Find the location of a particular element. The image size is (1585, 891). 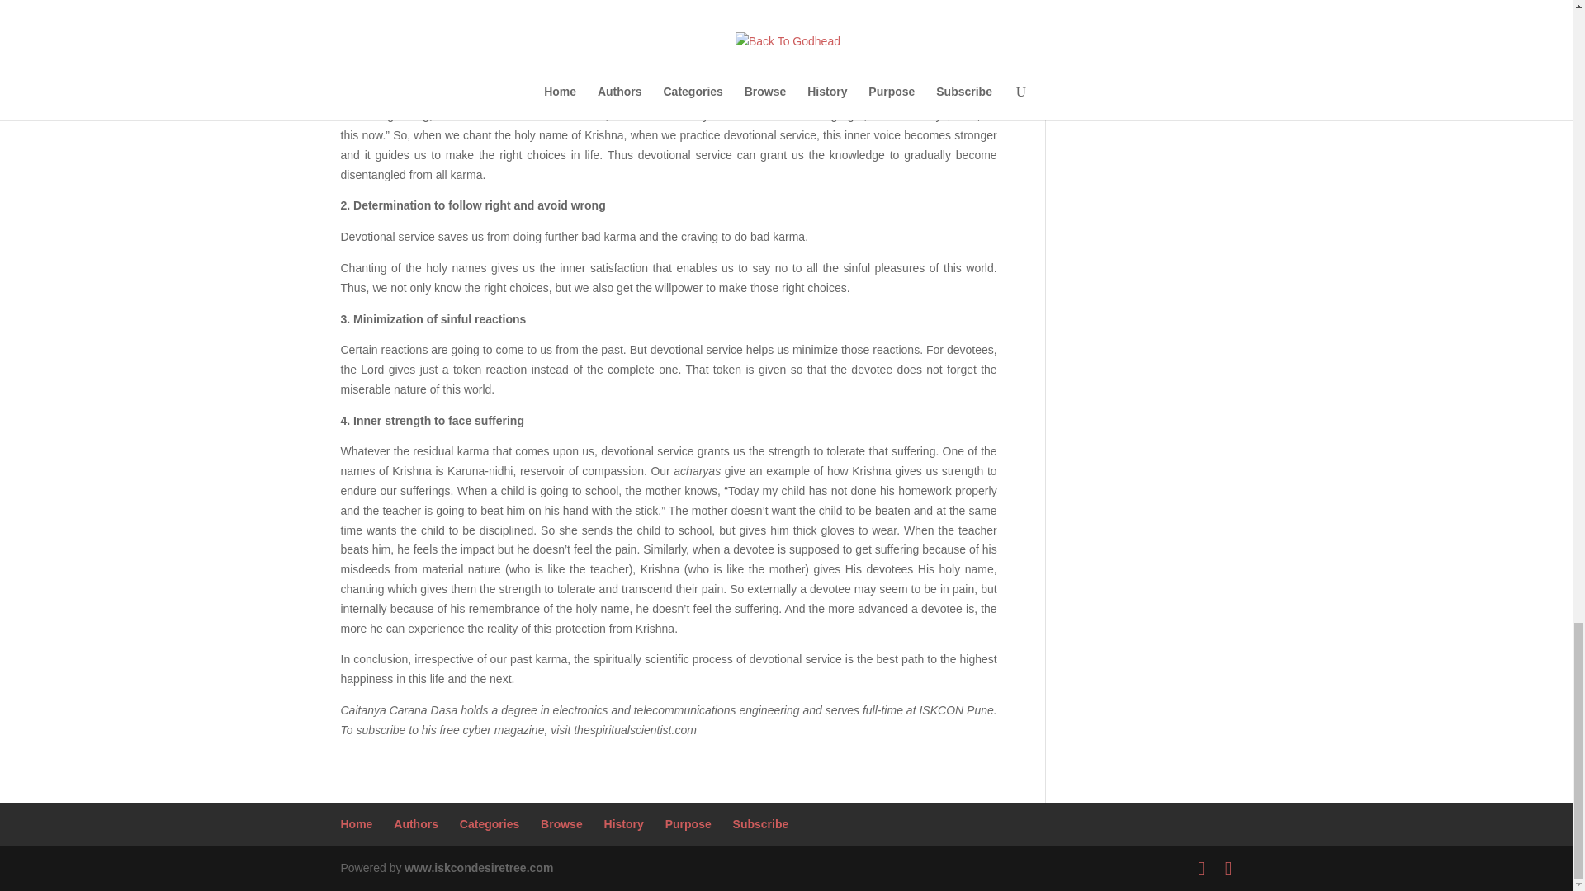

Home is located at coordinates (357, 823).